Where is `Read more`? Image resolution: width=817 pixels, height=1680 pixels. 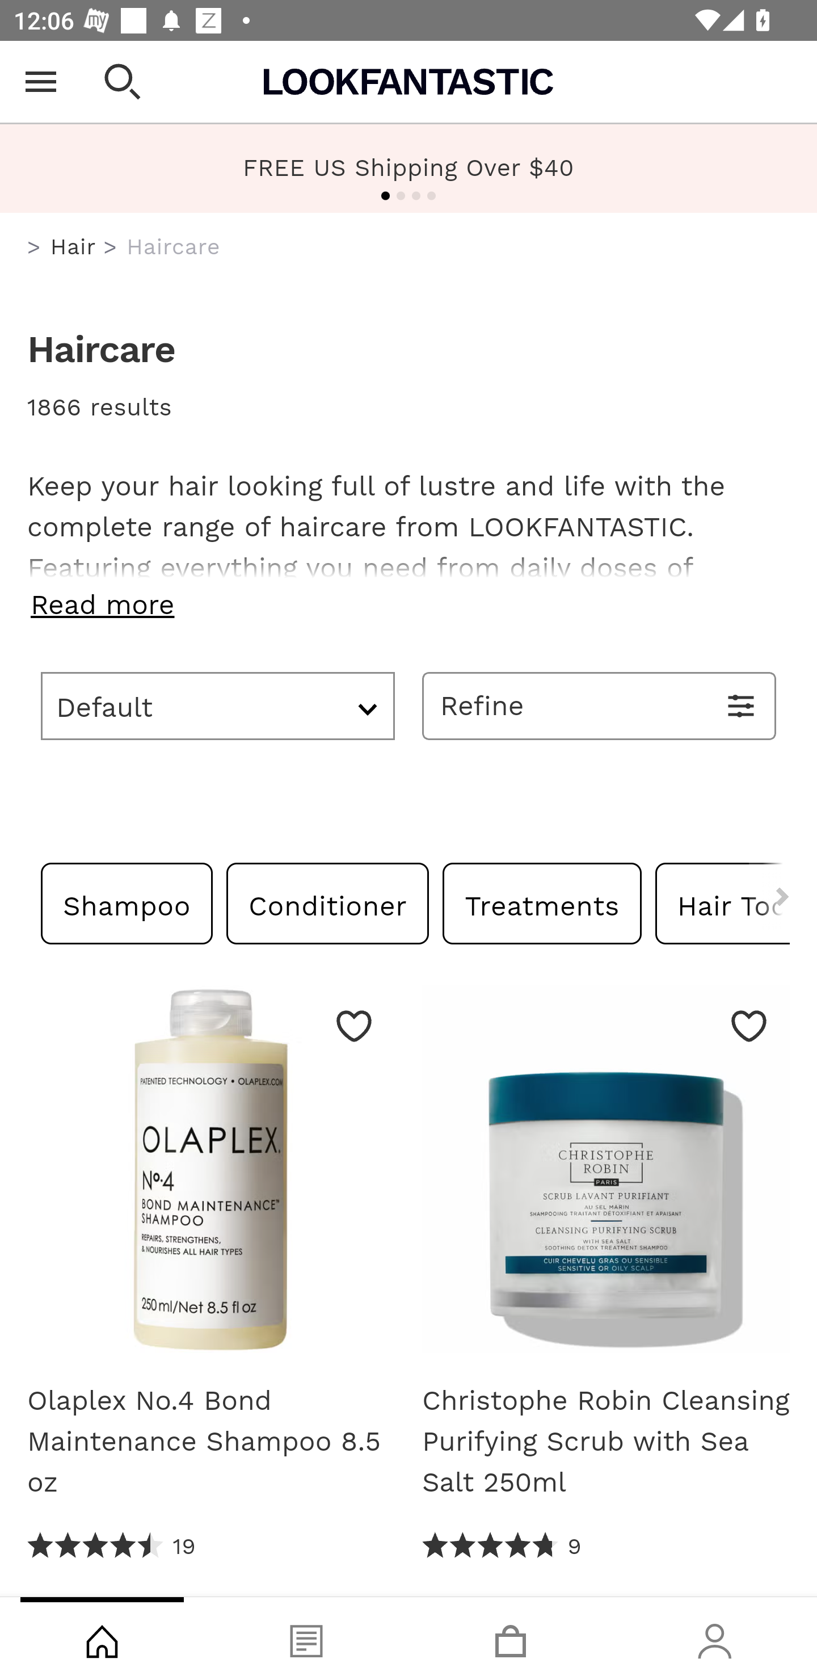 Read more is located at coordinates (408, 604).